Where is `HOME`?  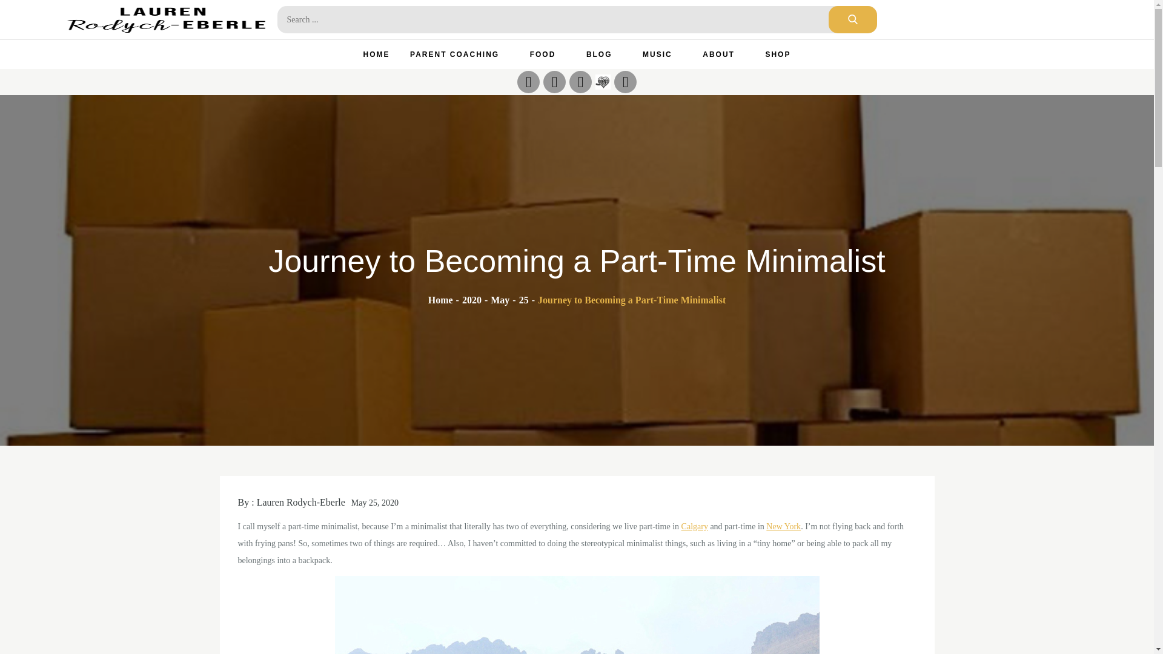
HOME is located at coordinates (377, 54).